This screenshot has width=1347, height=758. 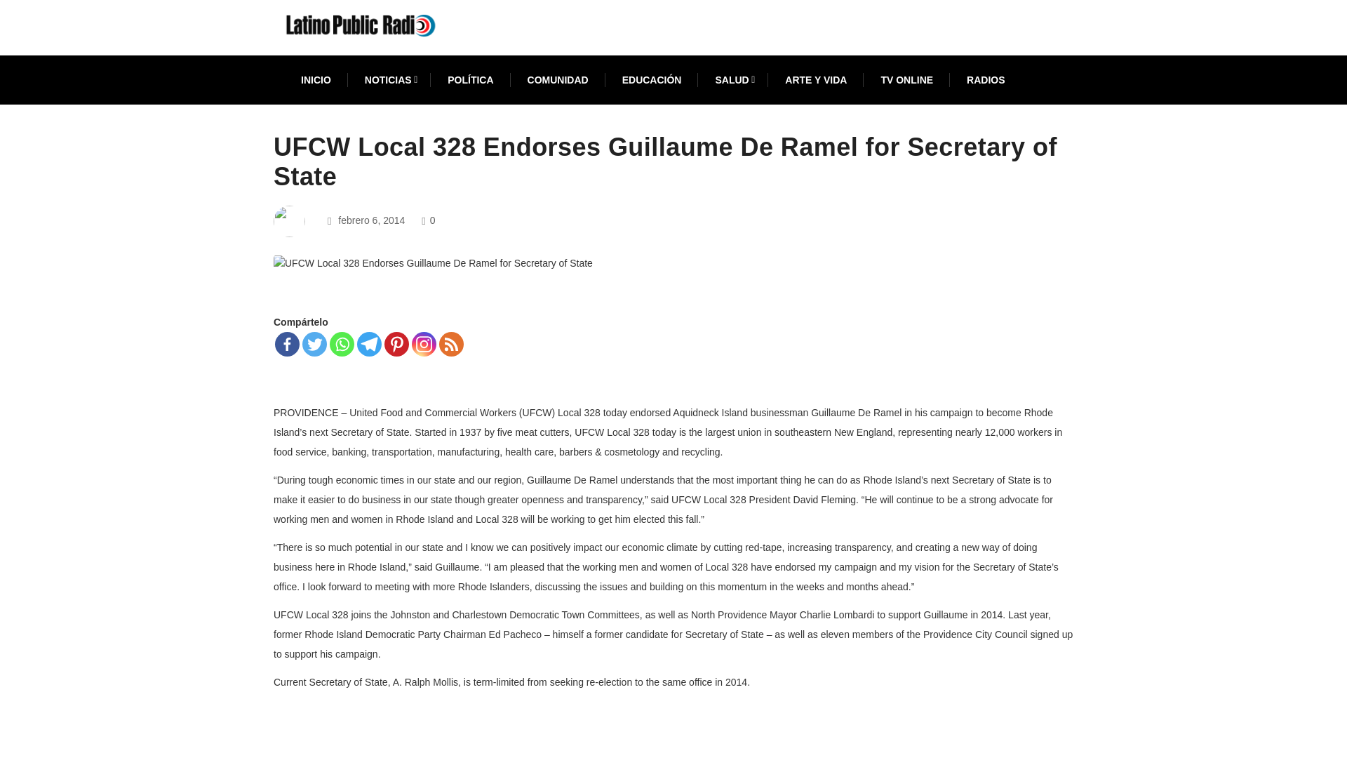 What do you see at coordinates (424, 344) in the screenshot?
I see `Instagram` at bounding box center [424, 344].